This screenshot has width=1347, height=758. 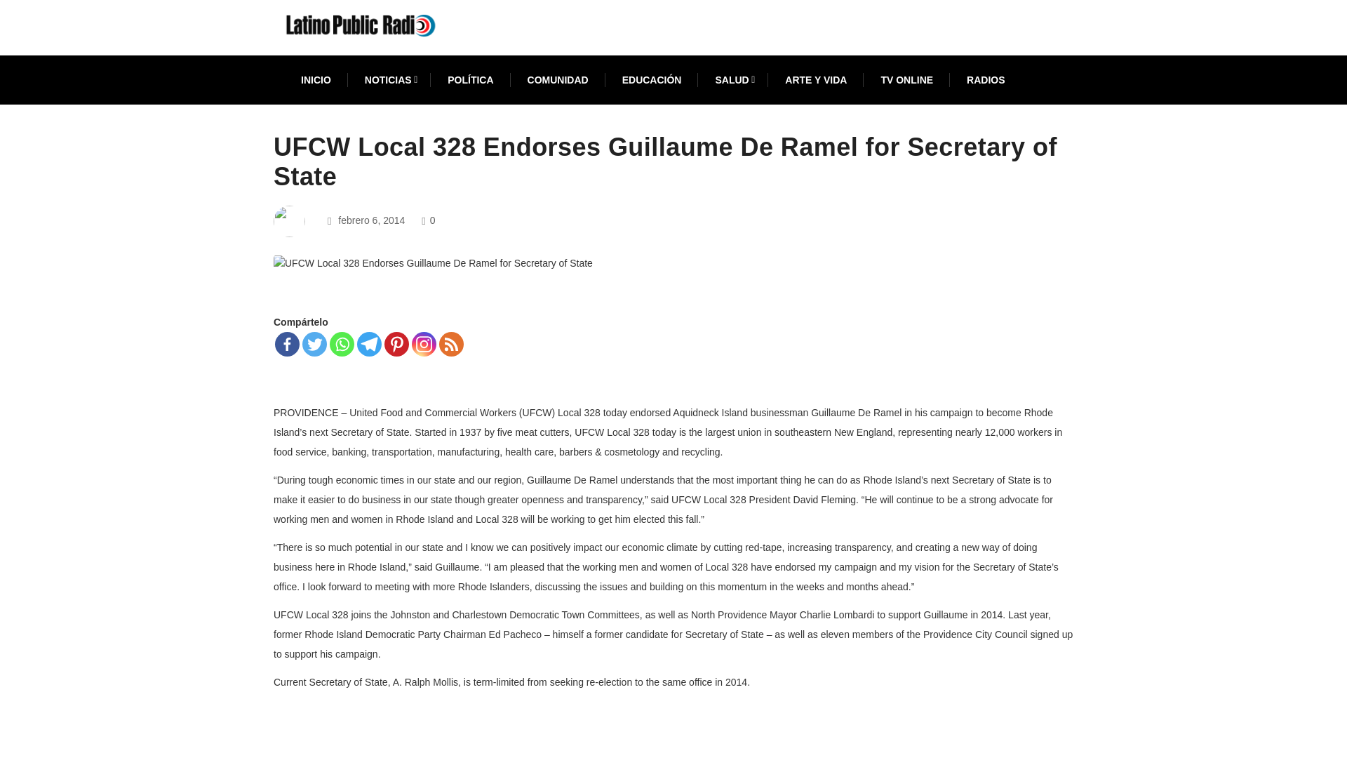 What do you see at coordinates (424, 344) in the screenshot?
I see `Instagram` at bounding box center [424, 344].